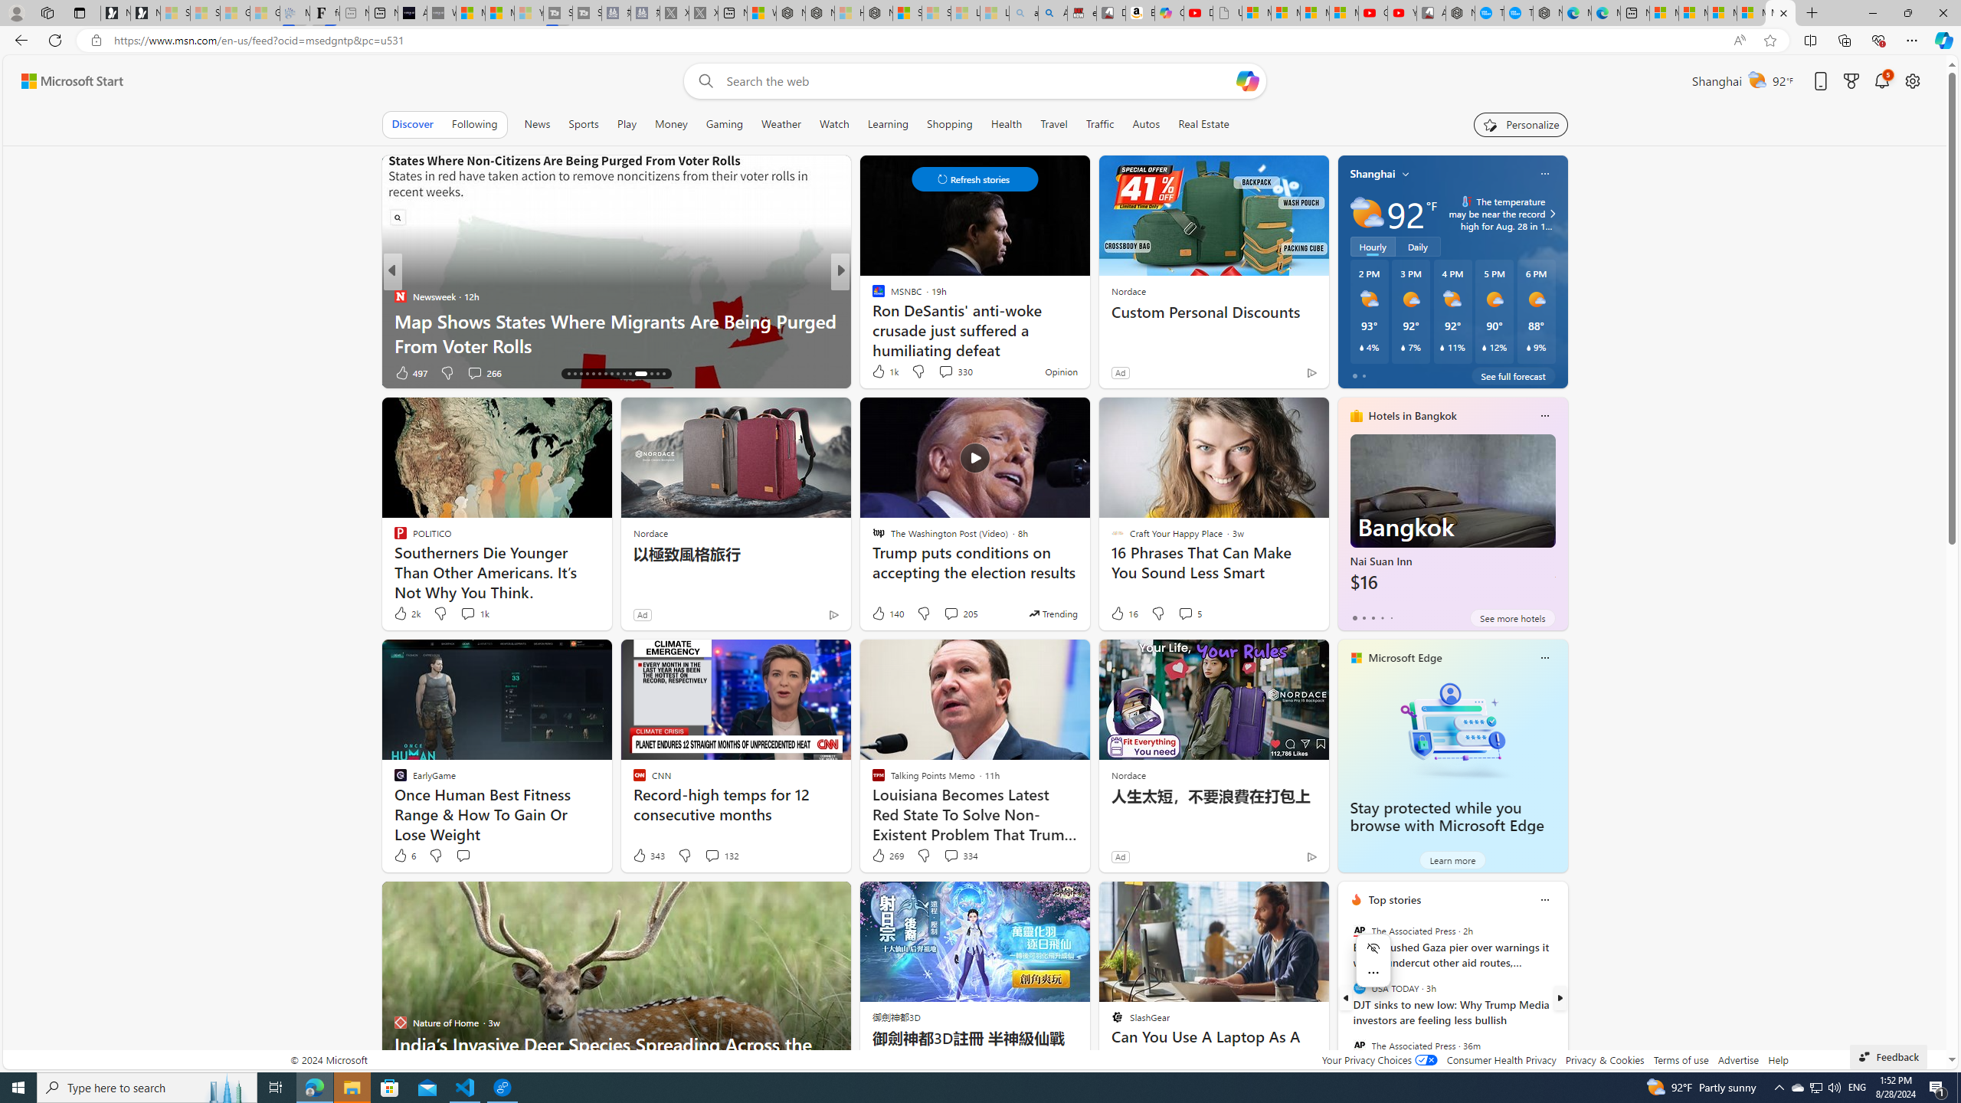 Image resolution: width=1961 pixels, height=1103 pixels. Describe the element at coordinates (950, 124) in the screenshot. I see `Shopping` at that location.